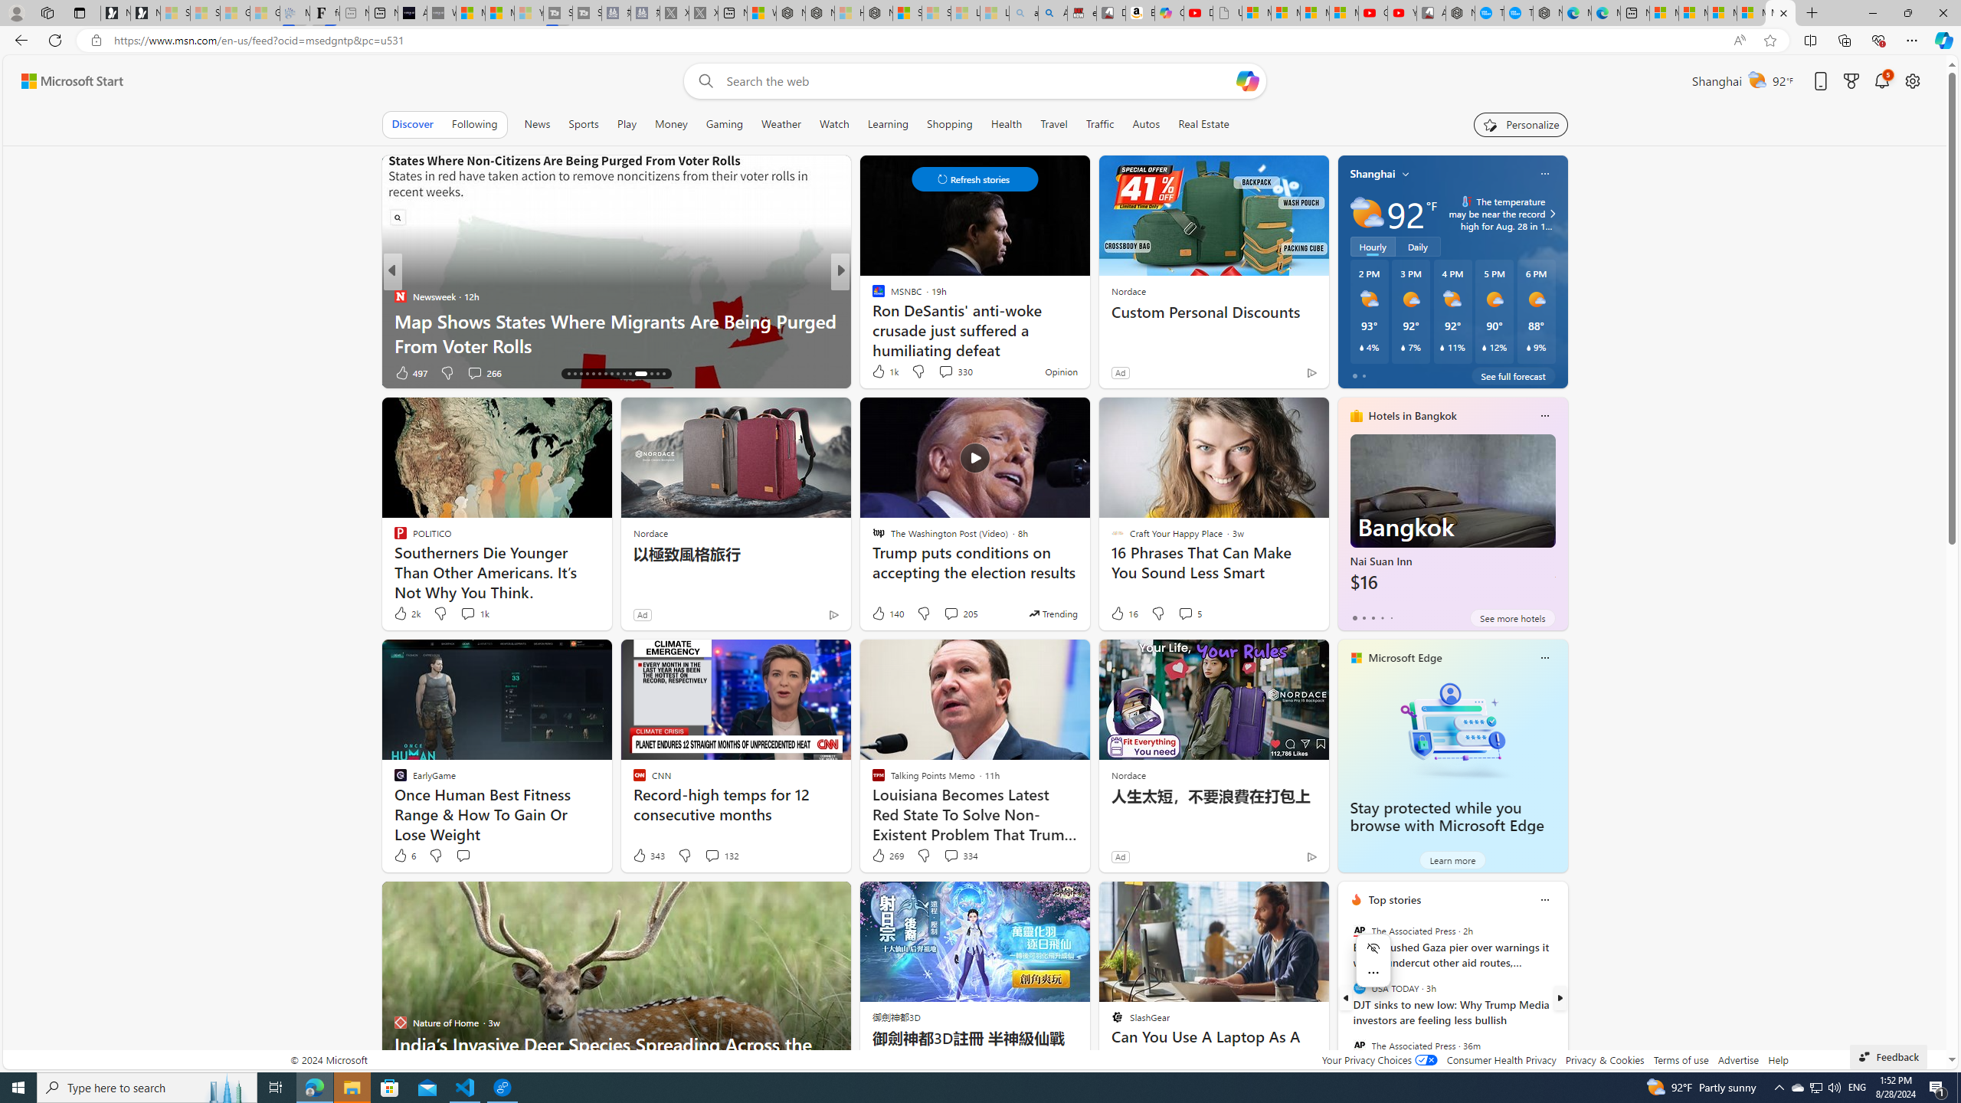 Image resolution: width=1961 pixels, height=1103 pixels. Describe the element at coordinates (950, 124) in the screenshot. I see `Shopping` at that location.